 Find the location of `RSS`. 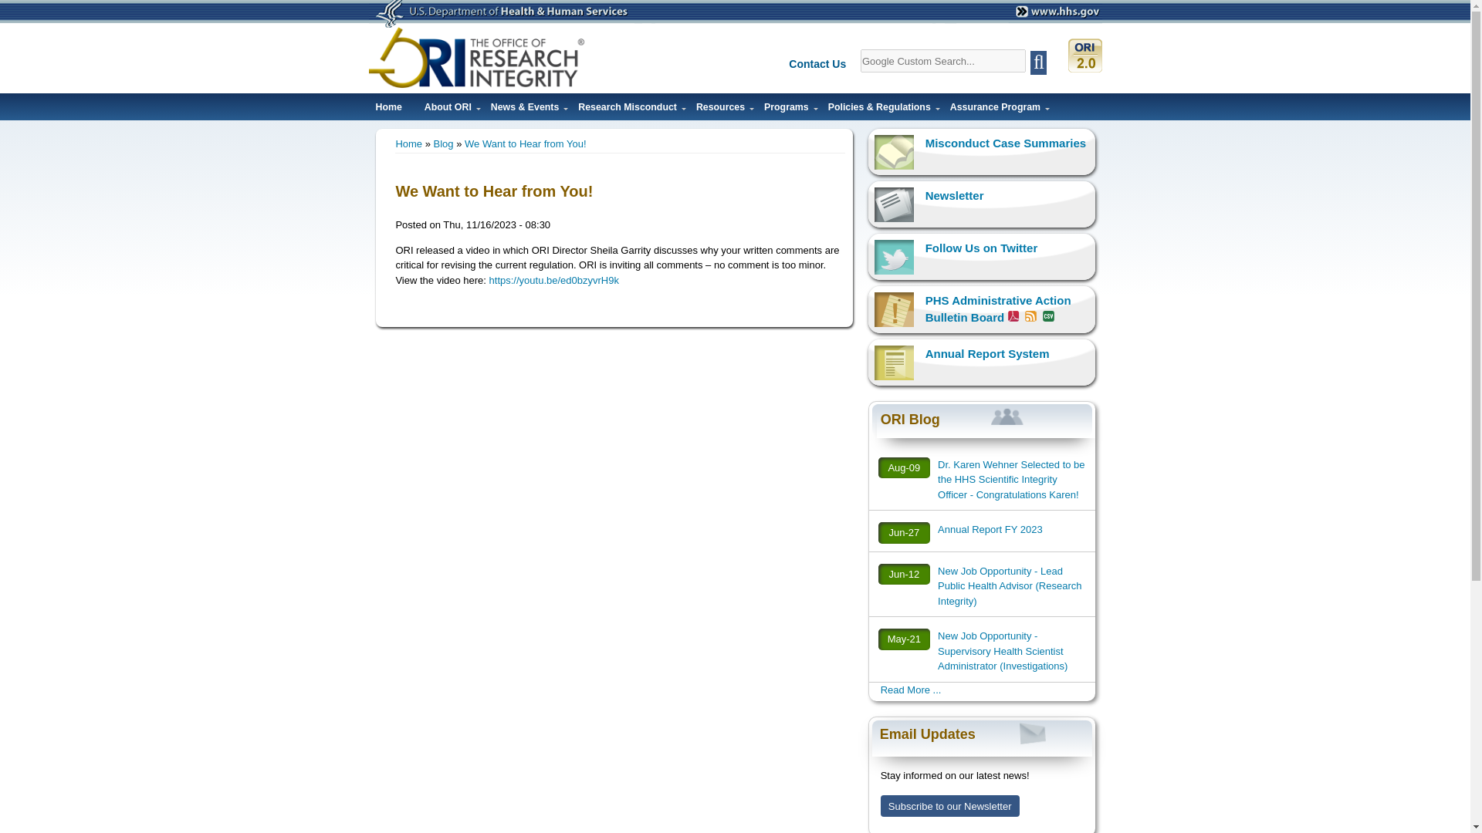

RSS is located at coordinates (1030, 315).